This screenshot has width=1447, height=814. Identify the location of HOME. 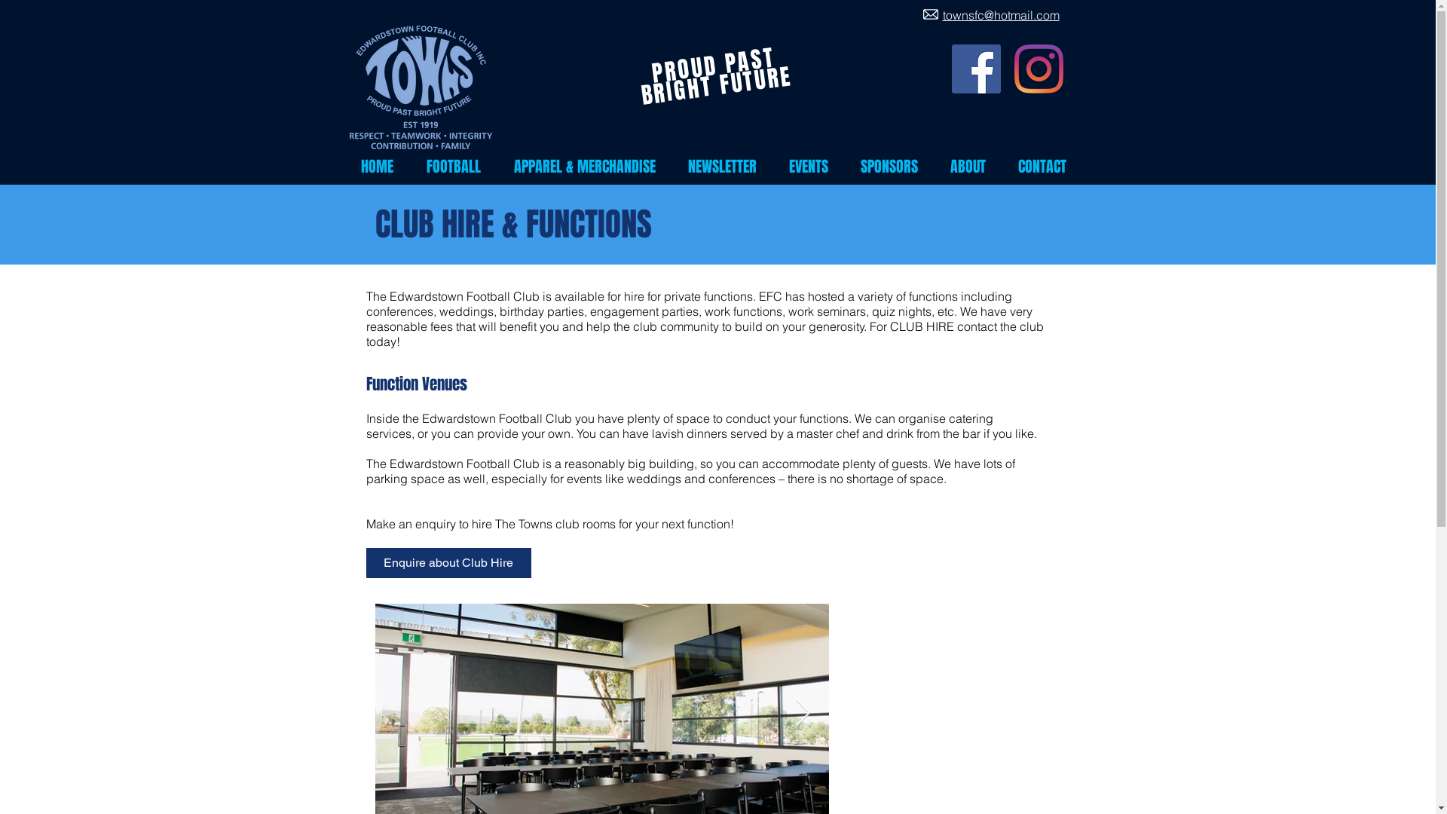
(383, 167).